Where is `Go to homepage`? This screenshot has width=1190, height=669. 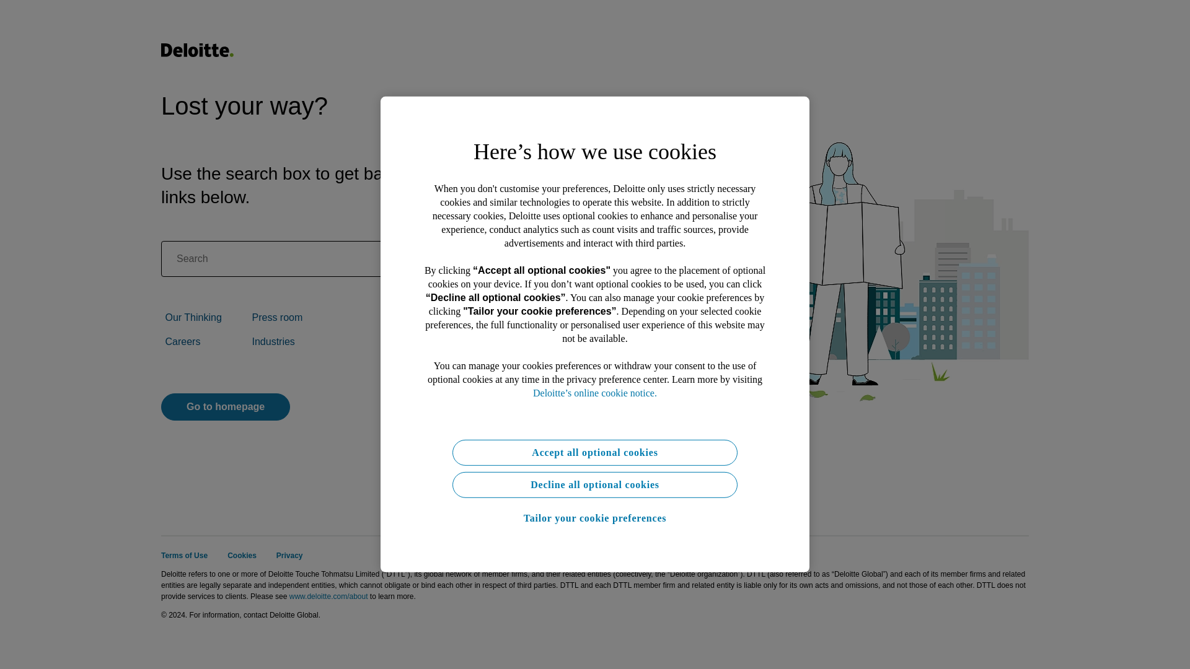 Go to homepage is located at coordinates (226, 407).